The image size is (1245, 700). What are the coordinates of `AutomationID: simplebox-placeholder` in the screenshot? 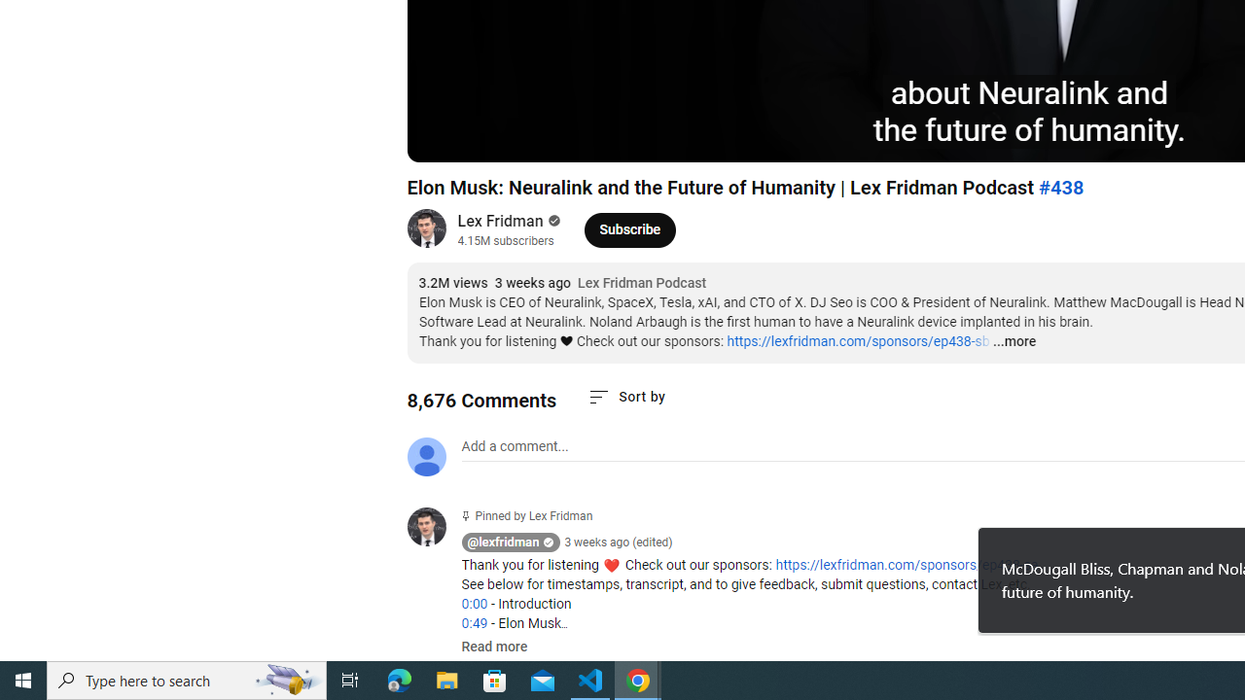 It's located at (514, 446).